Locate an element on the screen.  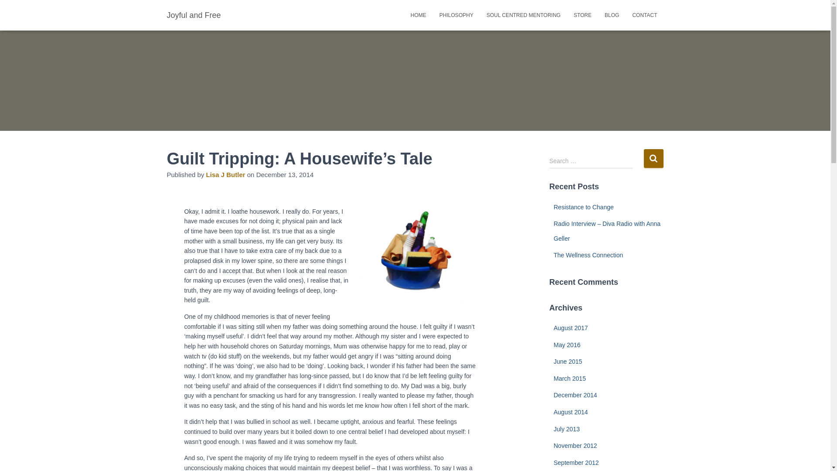
Search is located at coordinates (653, 158).